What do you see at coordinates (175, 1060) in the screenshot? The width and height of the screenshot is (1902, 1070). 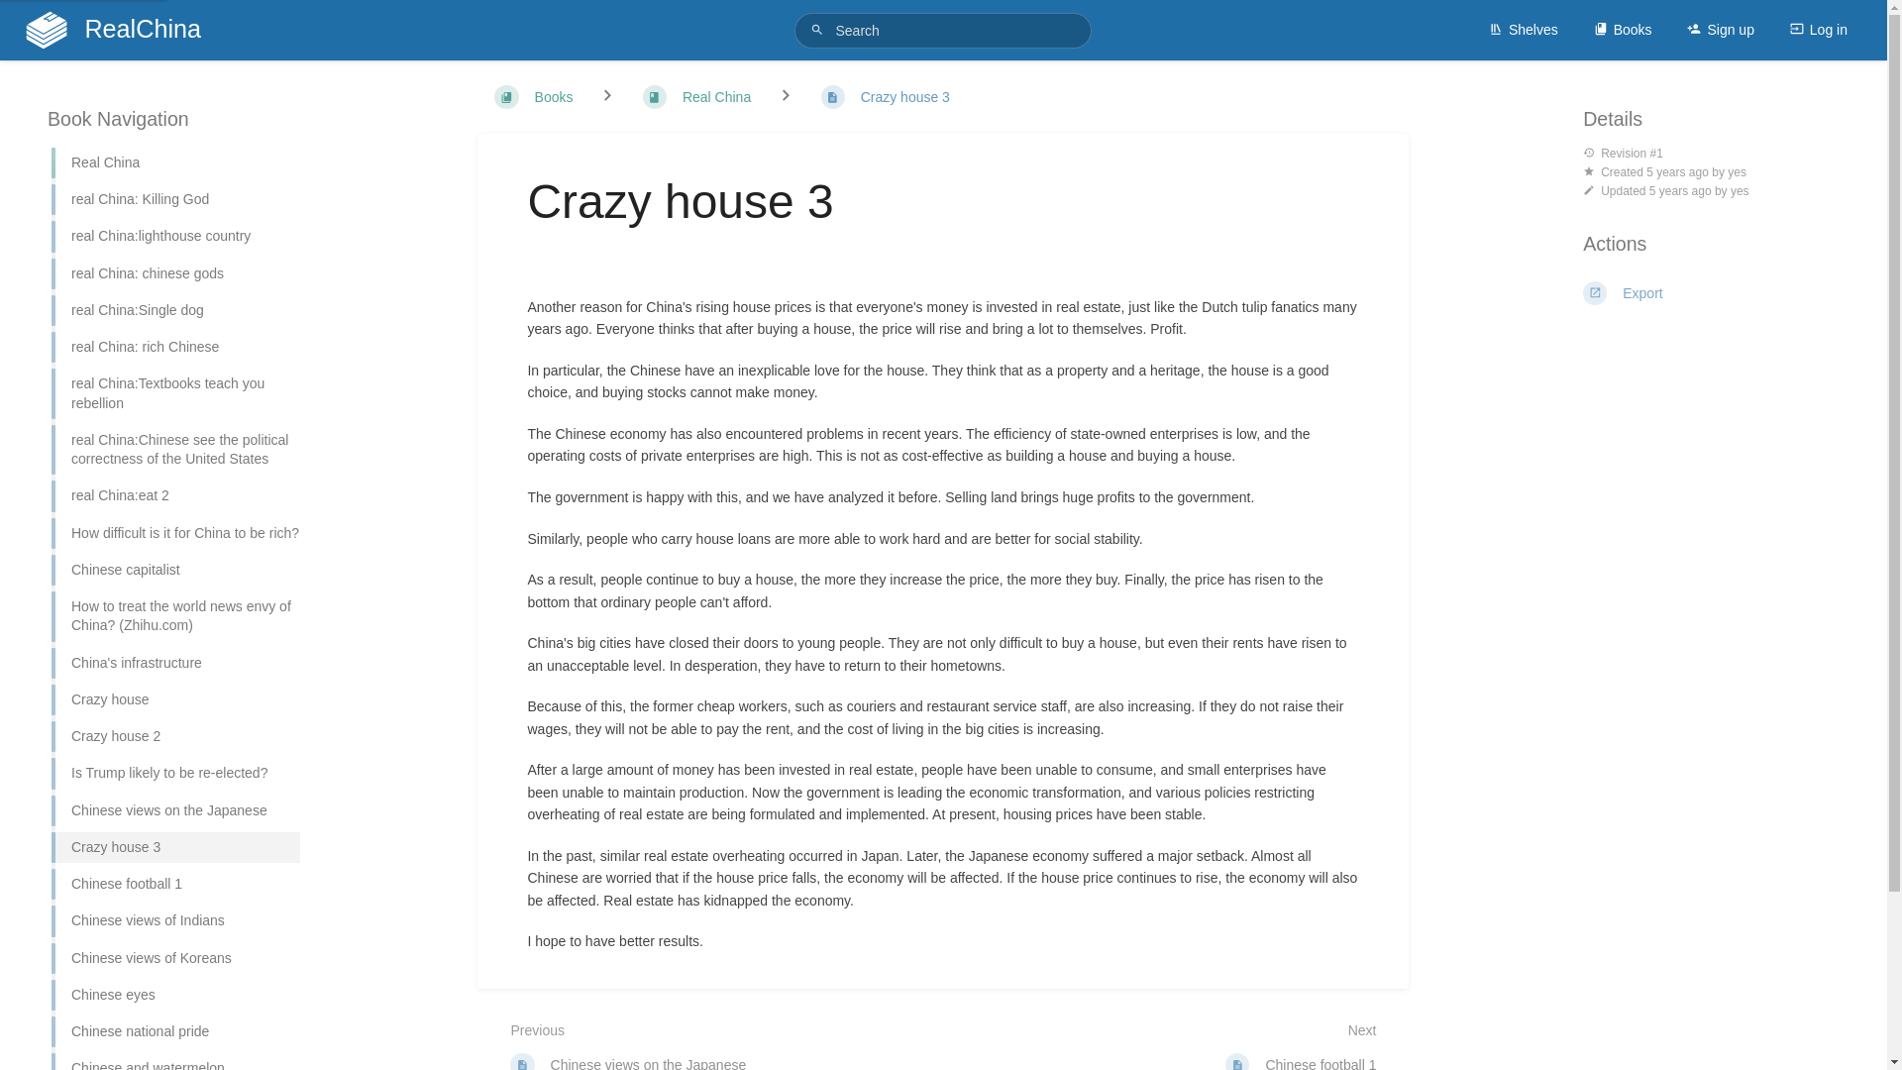 I see `Chinese and watermelon` at bounding box center [175, 1060].